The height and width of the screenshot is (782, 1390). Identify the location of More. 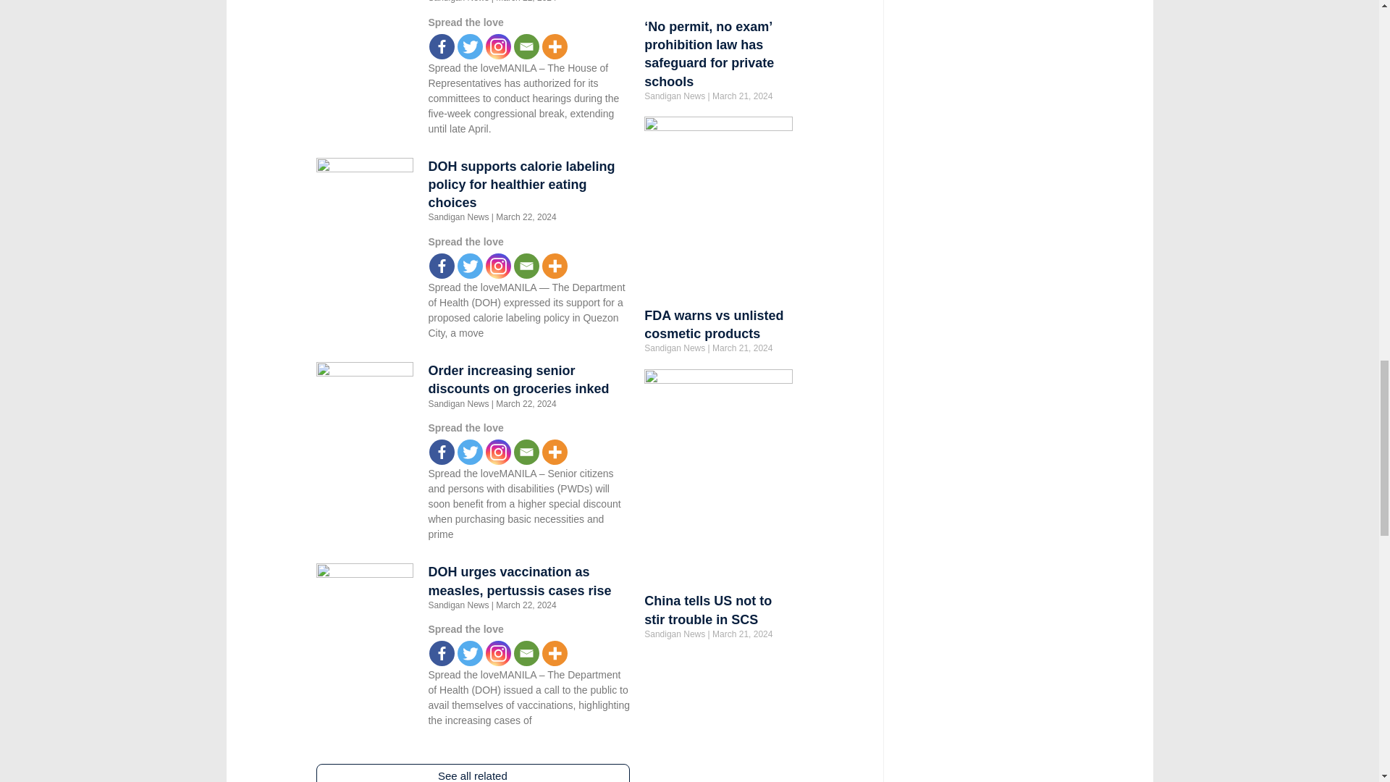
(555, 46).